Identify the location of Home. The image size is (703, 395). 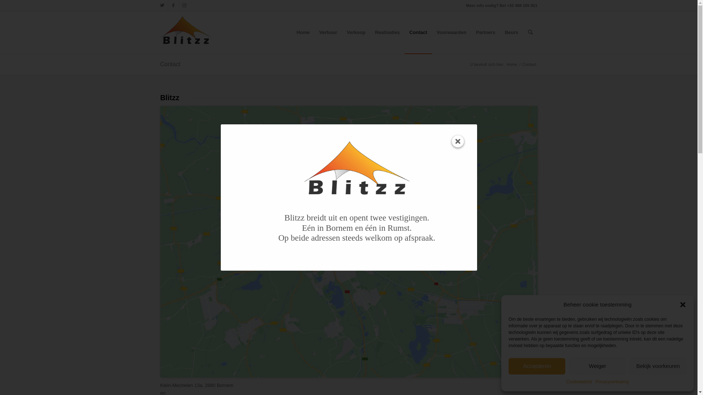
(303, 33).